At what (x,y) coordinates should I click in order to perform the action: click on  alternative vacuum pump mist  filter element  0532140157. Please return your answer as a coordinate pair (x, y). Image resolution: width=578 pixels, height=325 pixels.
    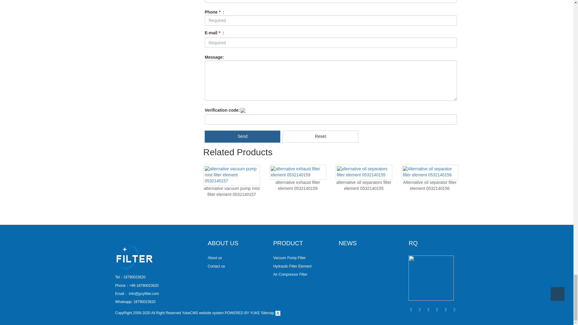
    Looking at the image, I should click on (232, 191).